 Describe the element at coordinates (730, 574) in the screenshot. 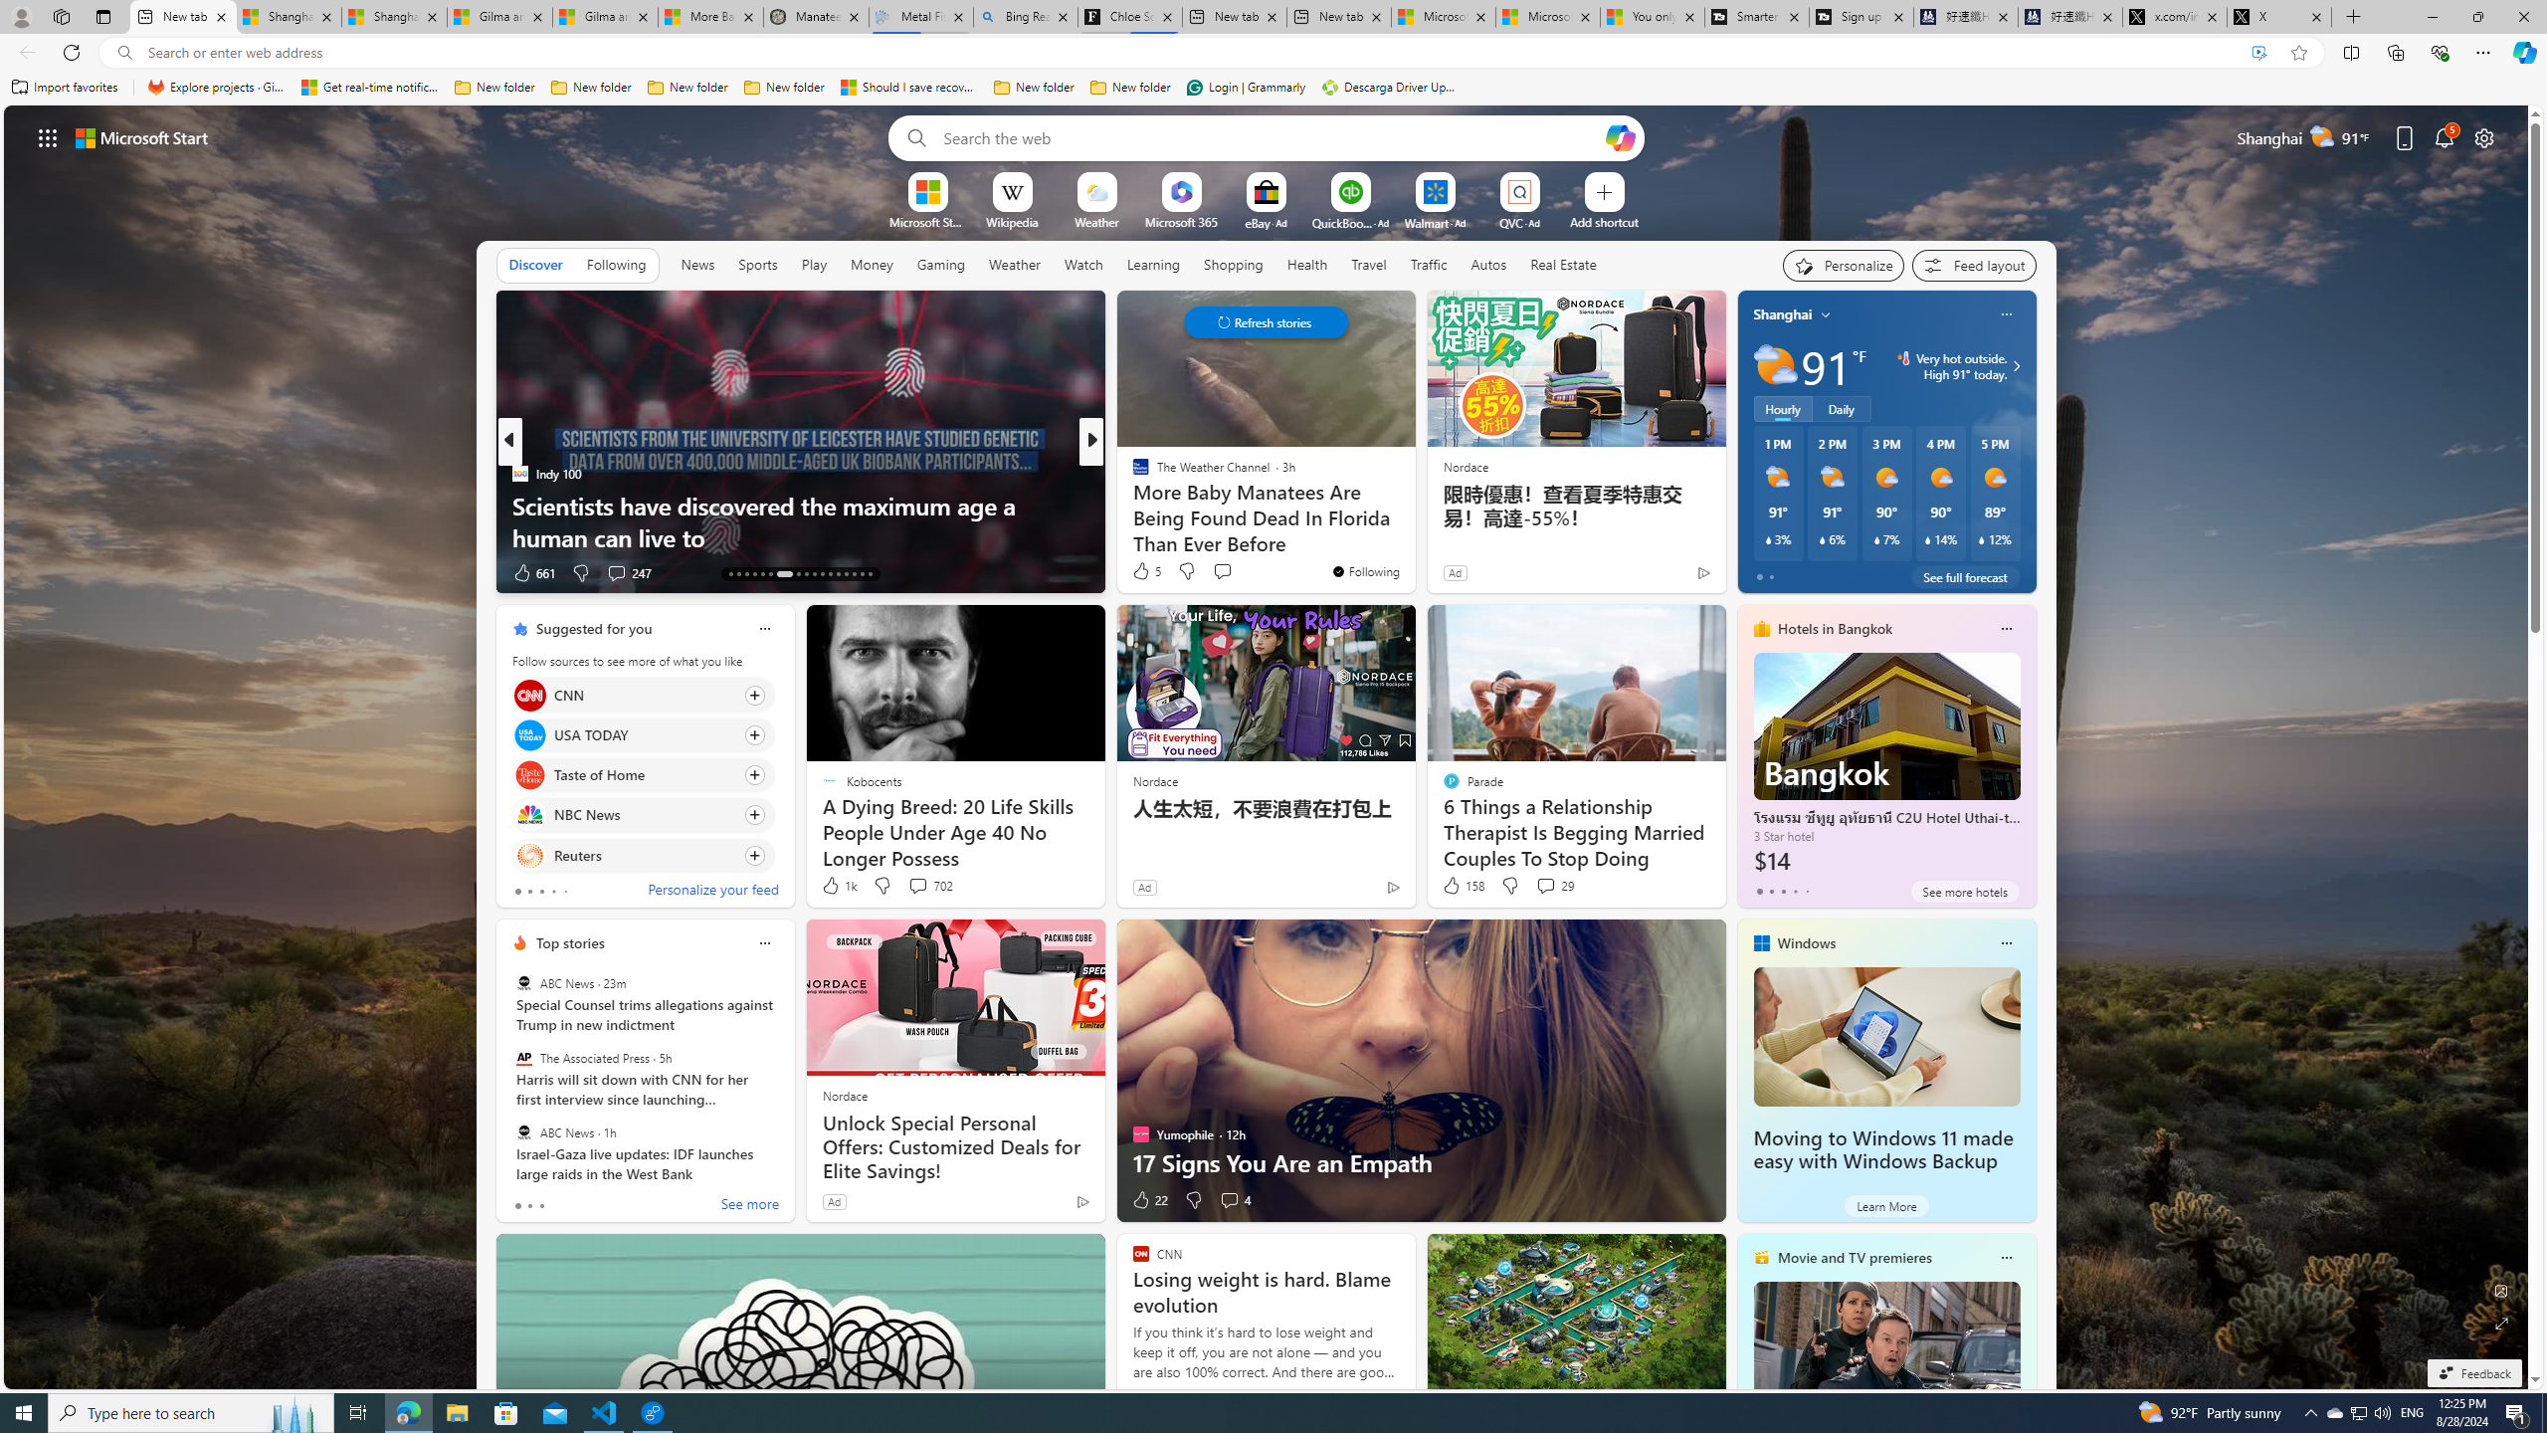

I see `AutomationID: tab-13` at that location.